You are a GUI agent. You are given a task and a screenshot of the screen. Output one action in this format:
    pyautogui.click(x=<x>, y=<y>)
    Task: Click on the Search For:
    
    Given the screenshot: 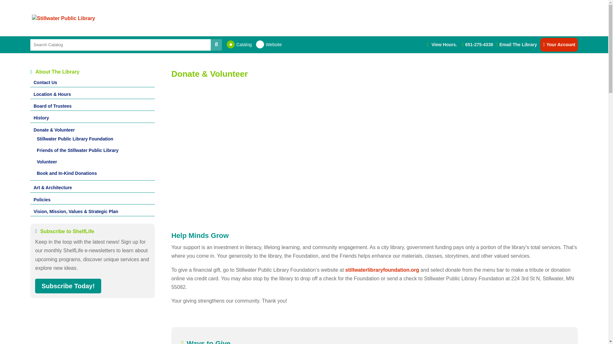 What is the action you would take?
    pyautogui.click(x=120, y=45)
    